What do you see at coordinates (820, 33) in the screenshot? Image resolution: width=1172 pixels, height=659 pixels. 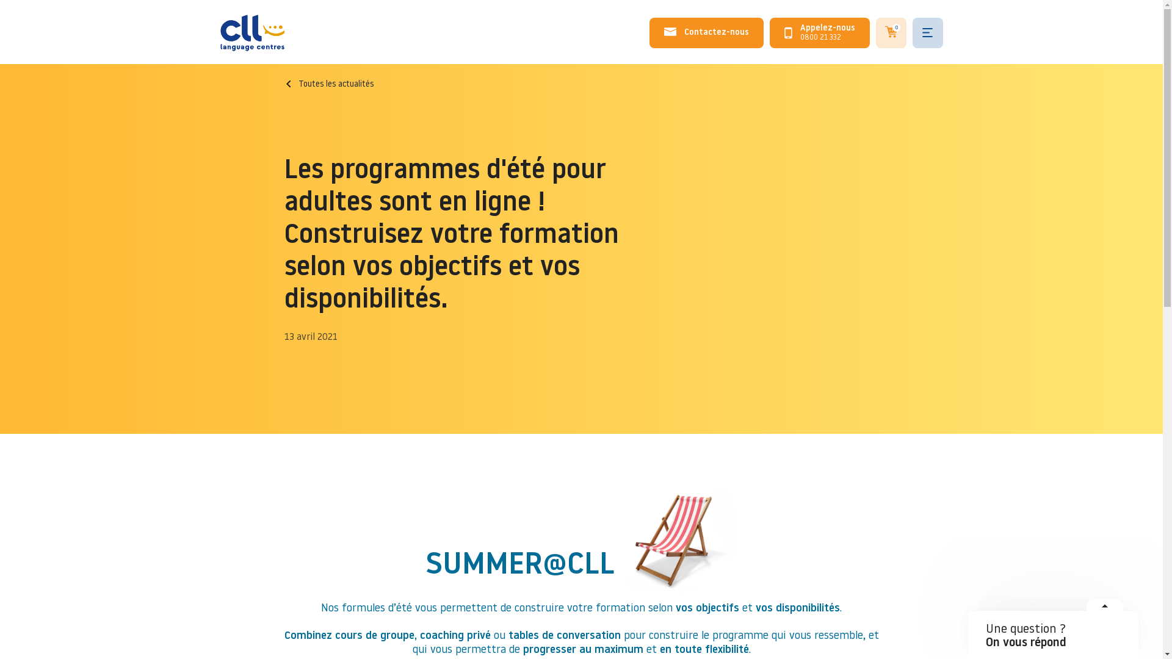 I see `Appelez-nous
0800 21 332` at bounding box center [820, 33].